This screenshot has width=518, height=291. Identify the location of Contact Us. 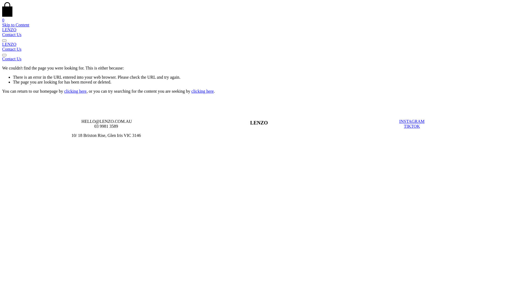
(12, 49).